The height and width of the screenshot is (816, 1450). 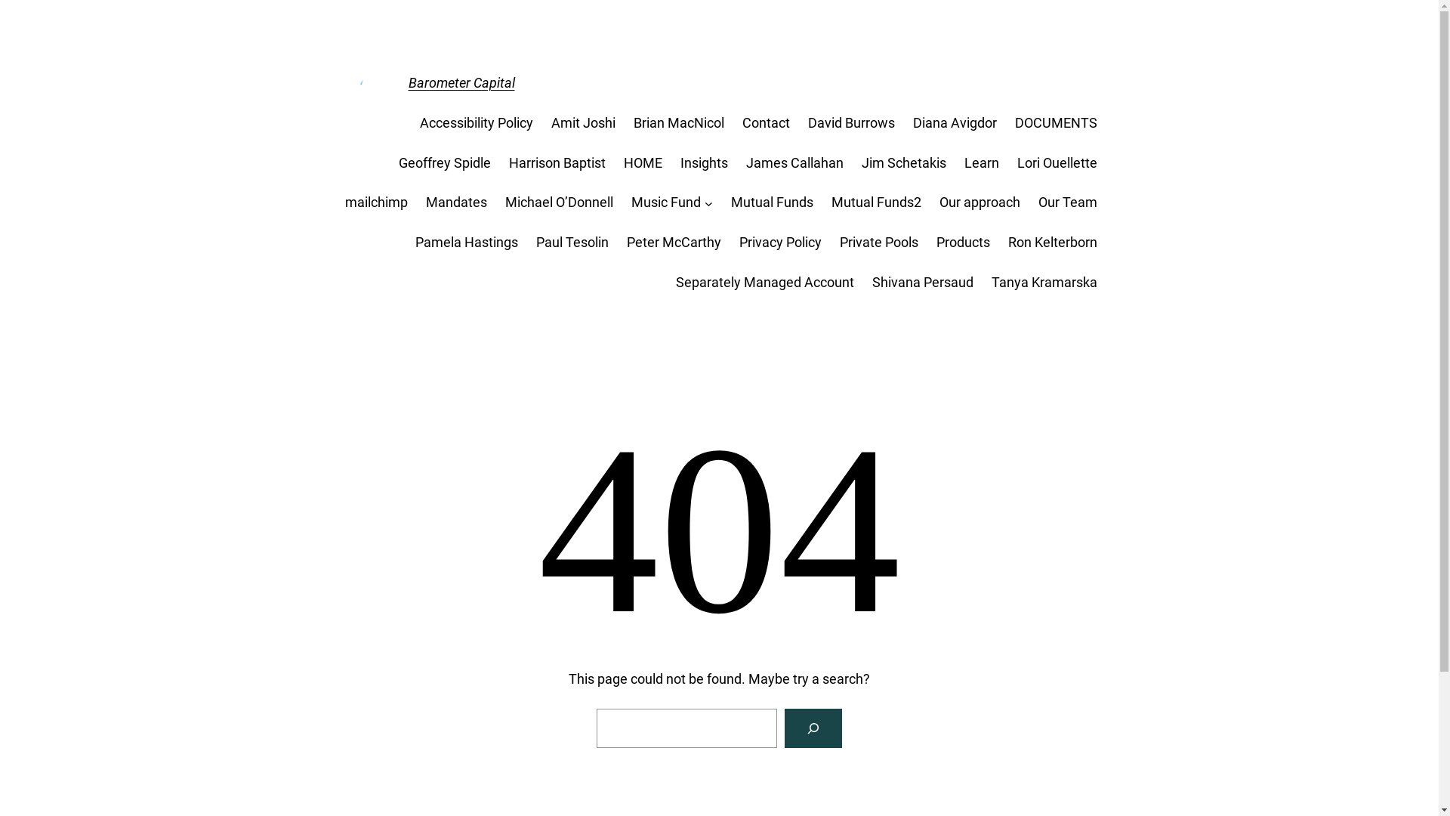 What do you see at coordinates (456, 202) in the screenshot?
I see `Mandates` at bounding box center [456, 202].